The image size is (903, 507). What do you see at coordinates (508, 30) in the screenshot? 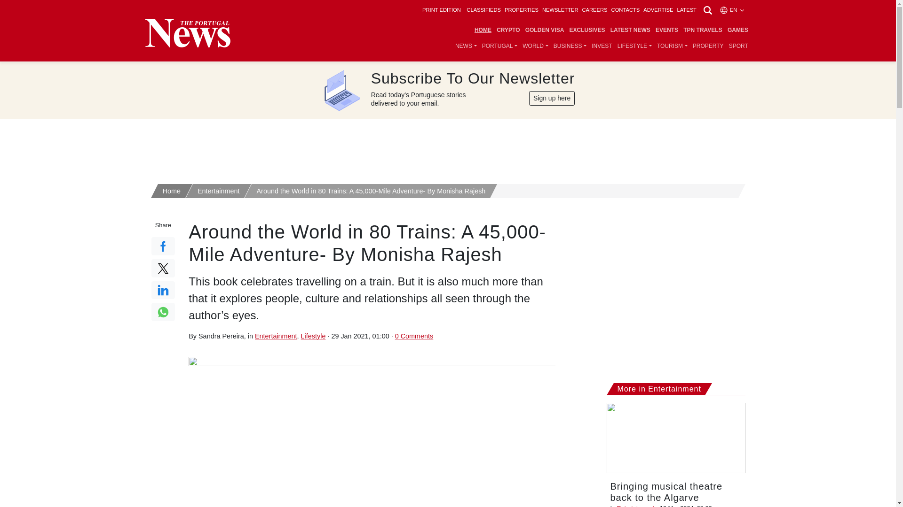
I see `CRYPTO` at bounding box center [508, 30].